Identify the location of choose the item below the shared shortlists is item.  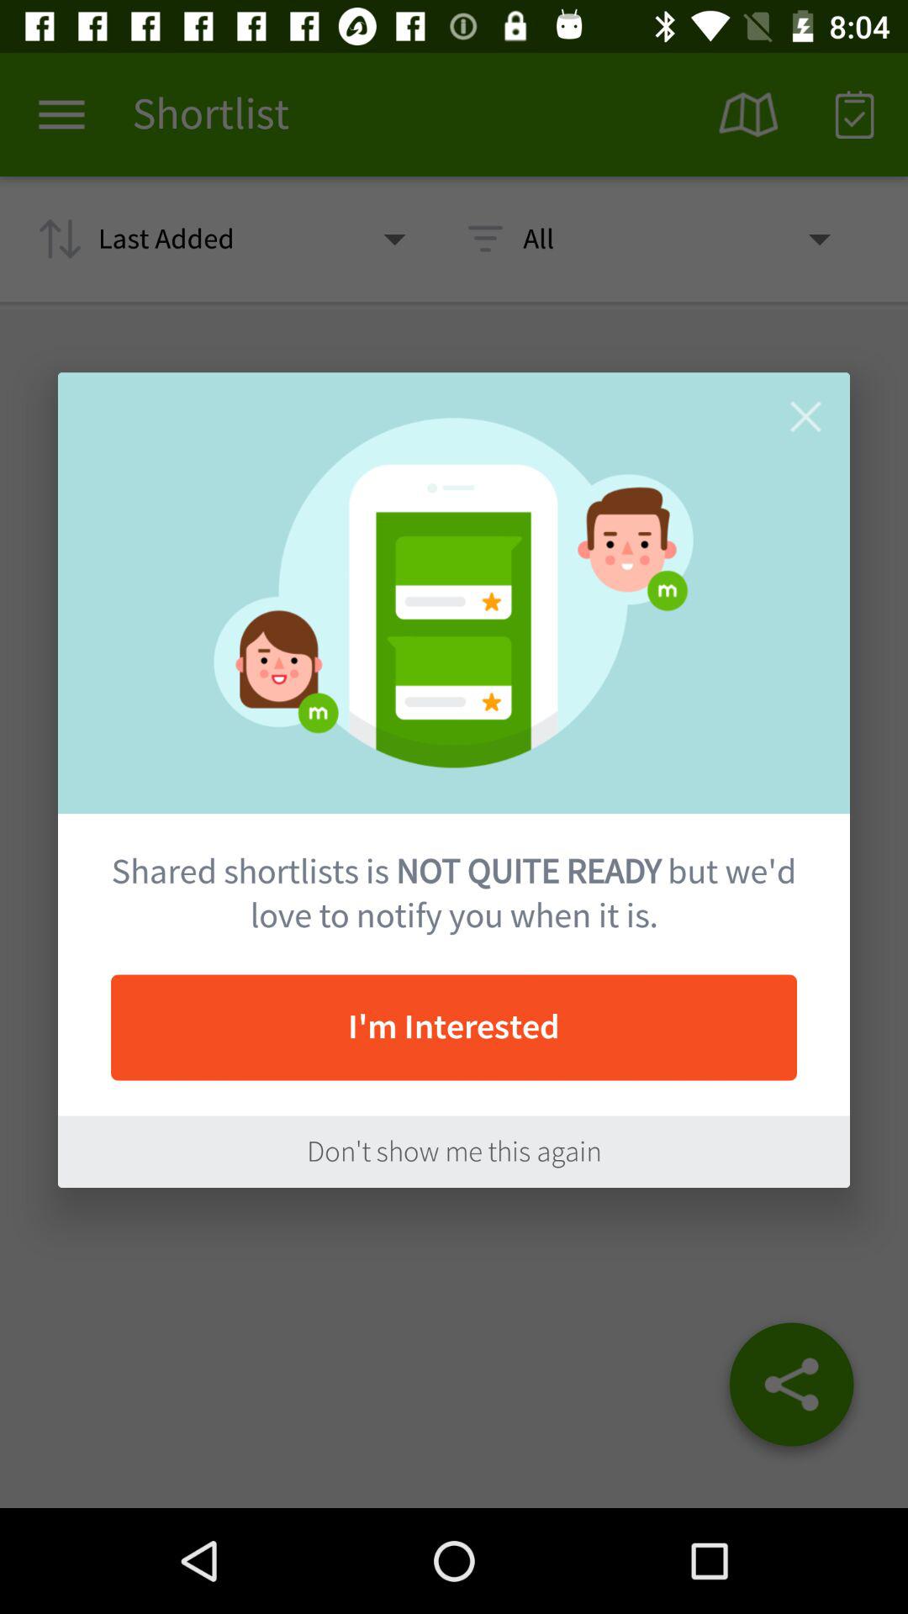
(454, 1027).